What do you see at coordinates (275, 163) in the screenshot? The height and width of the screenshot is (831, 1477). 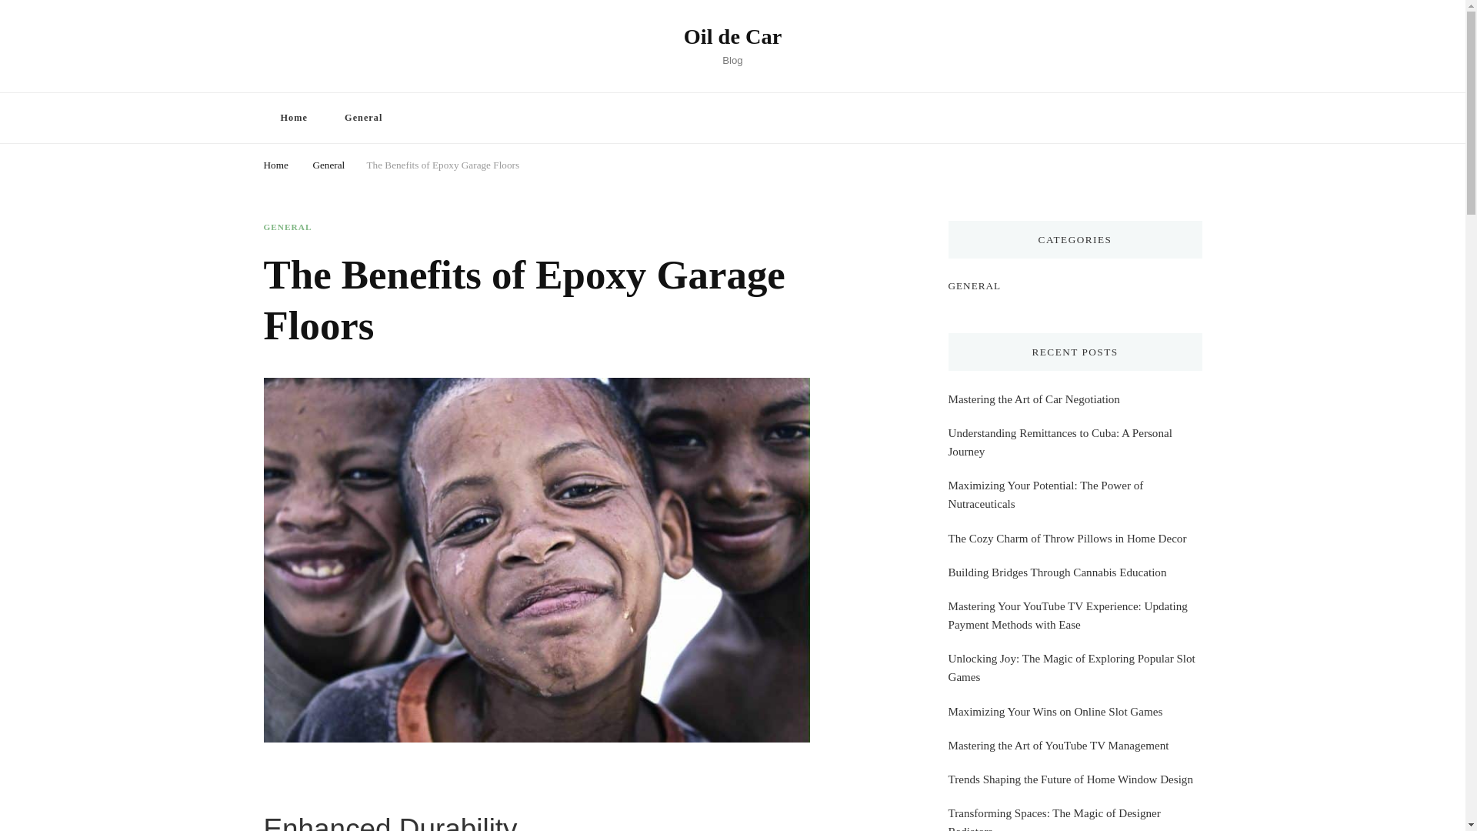 I see `Home` at bounding box center [275, 163].